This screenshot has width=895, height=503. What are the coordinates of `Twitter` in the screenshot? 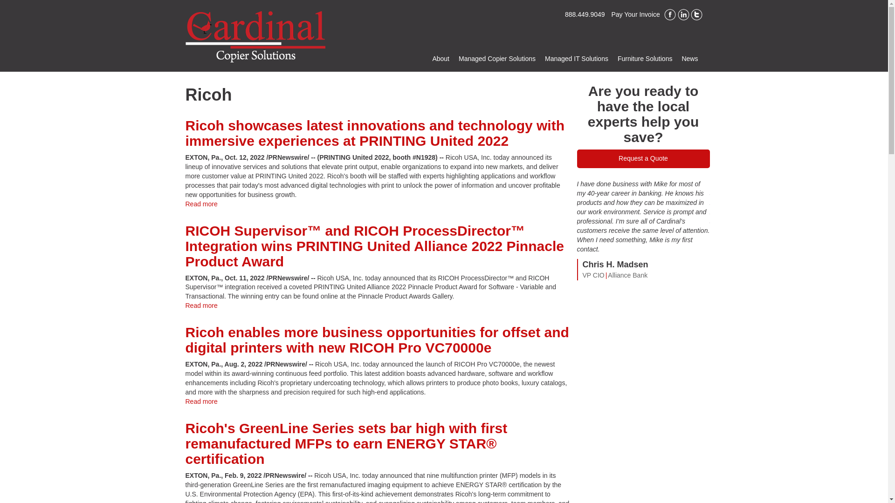 It's located at (696, 15).